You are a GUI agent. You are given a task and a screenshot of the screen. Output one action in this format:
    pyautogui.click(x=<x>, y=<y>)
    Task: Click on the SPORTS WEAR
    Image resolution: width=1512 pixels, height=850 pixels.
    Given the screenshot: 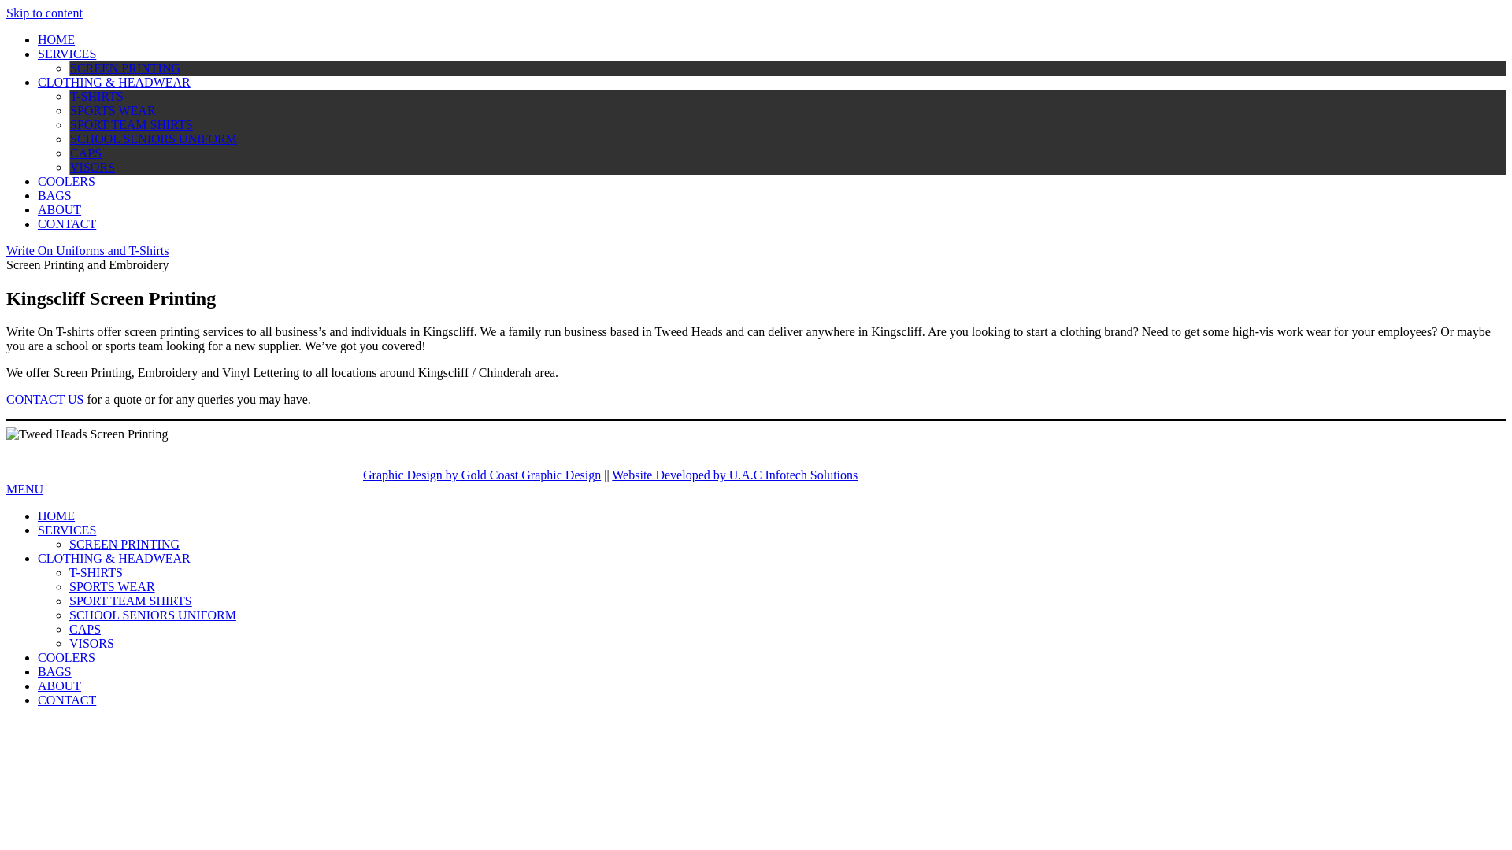 What is the action you would take?
    pyautogui.click(x=112, y=587)
    